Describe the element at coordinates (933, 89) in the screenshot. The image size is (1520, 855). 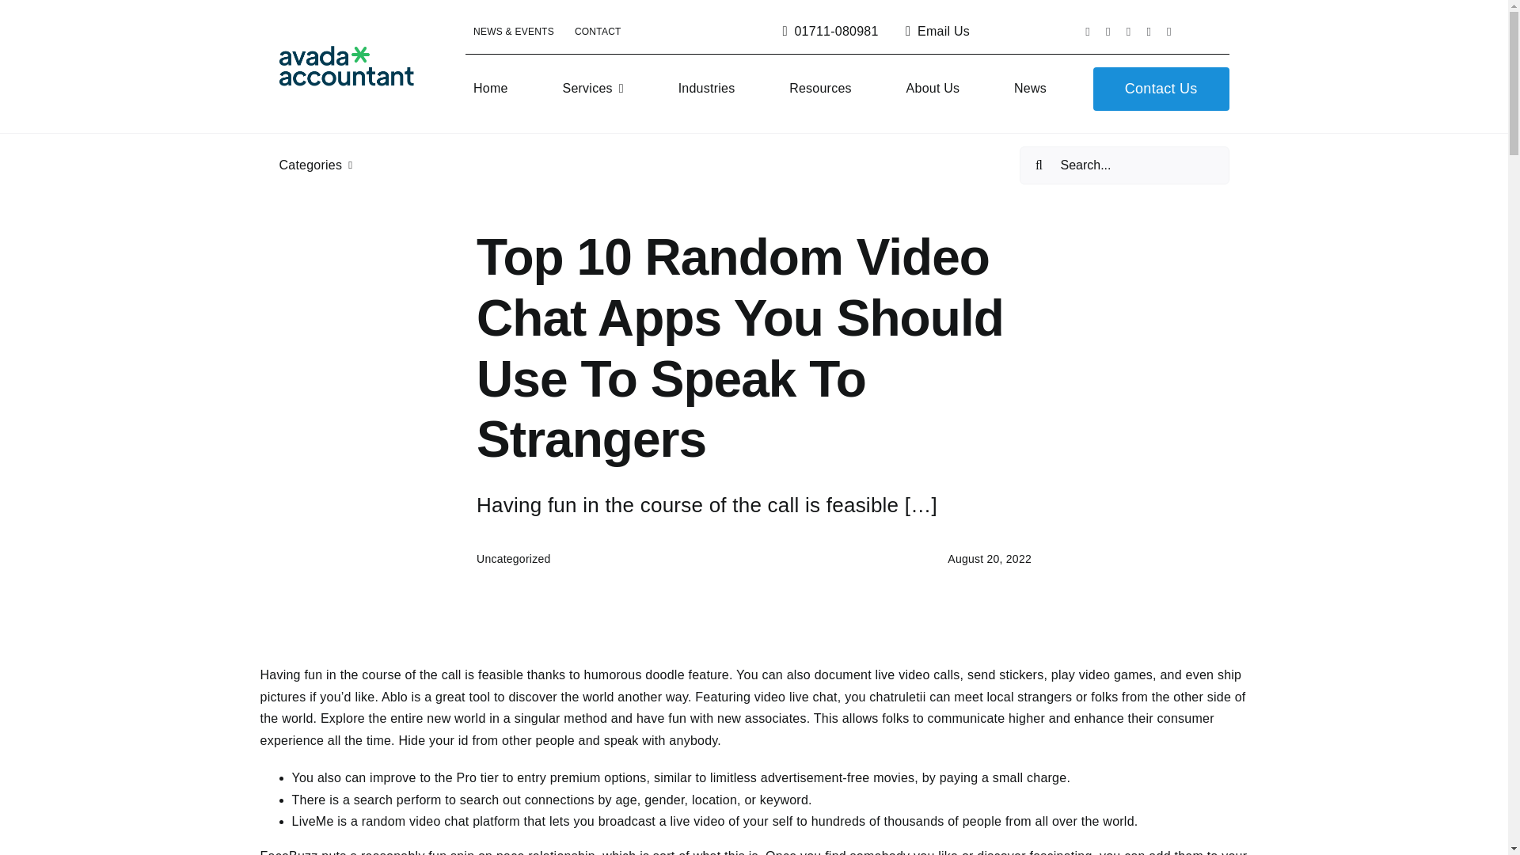
I see `About Us` at that location.